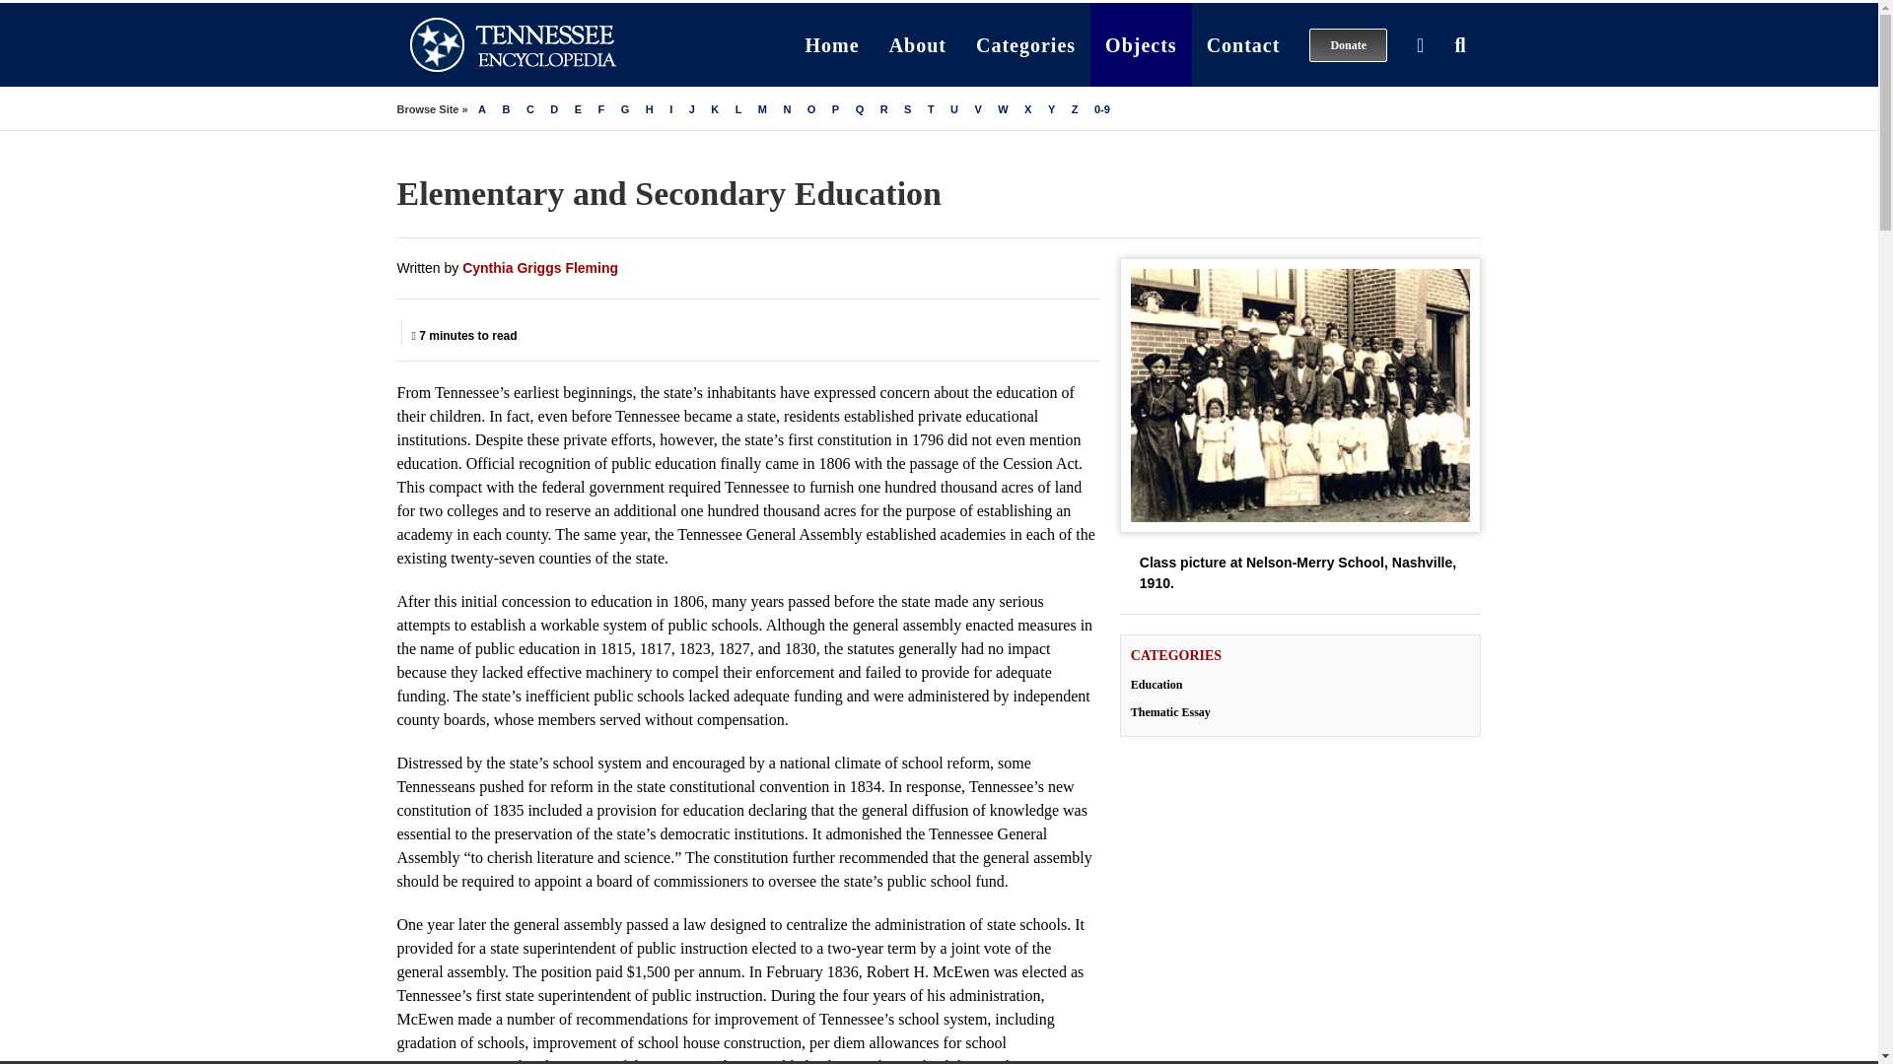  Describe the element at coordinates (832, 44) in the screenshot. I see `Home` at that location.